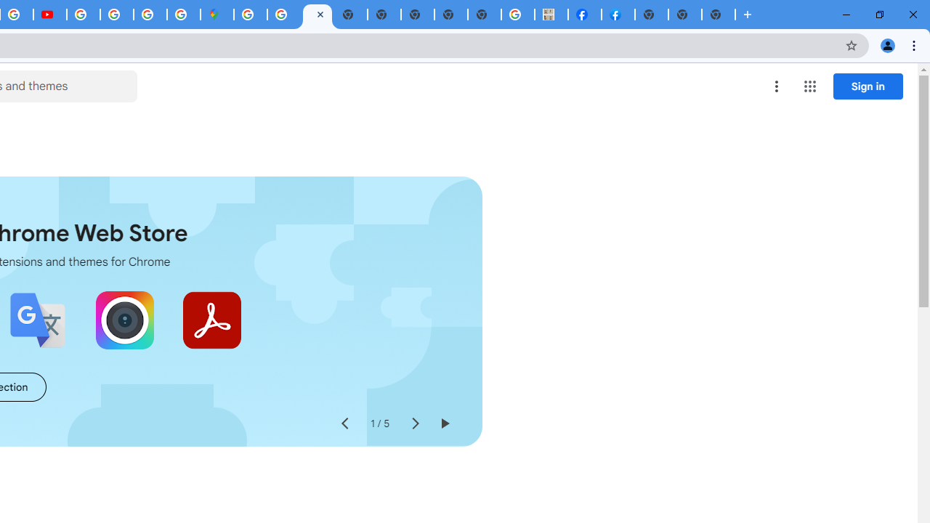 The image size is (930, 523). I want to click on Next slide, so click(414, 424).